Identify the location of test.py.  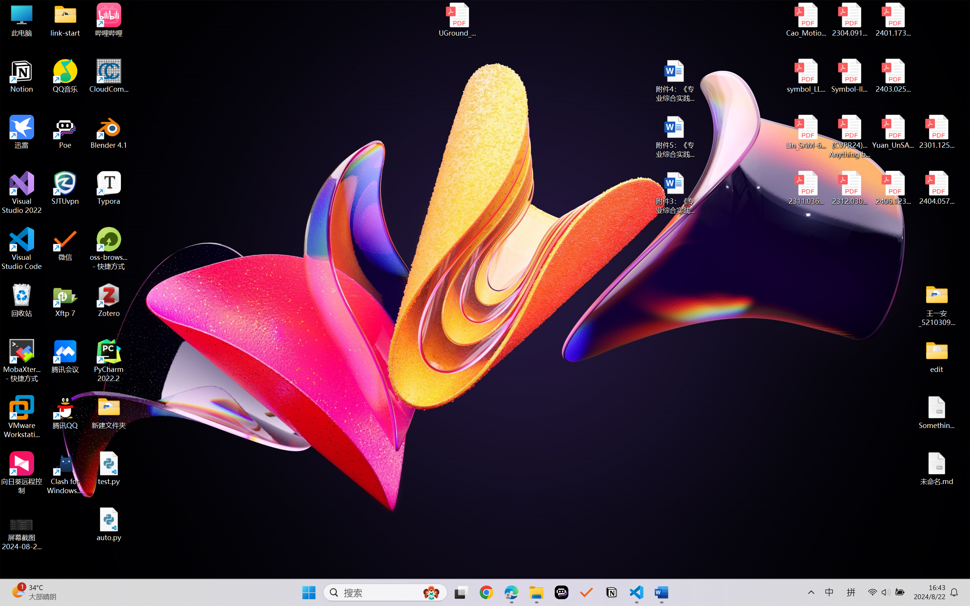
(109, 468).